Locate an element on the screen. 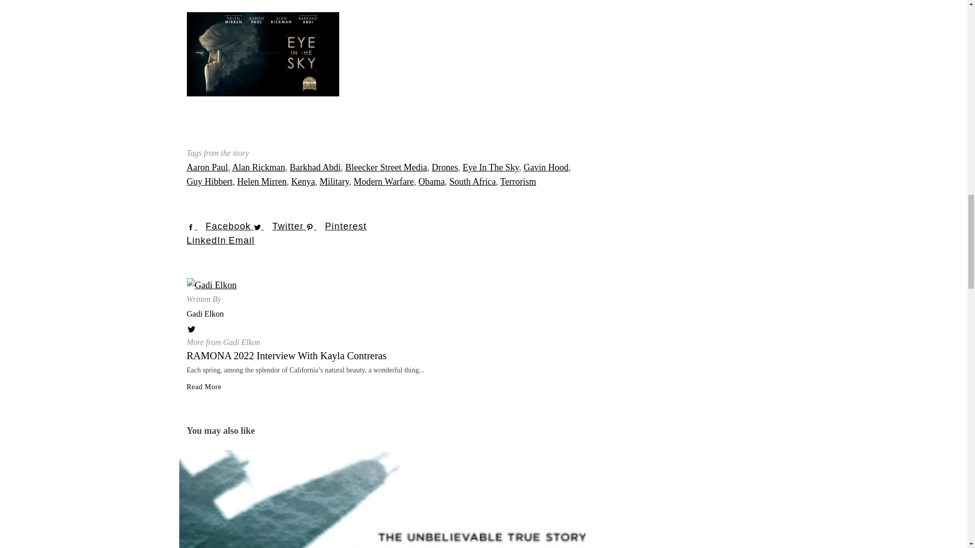  UNBROKEN 3 is located at coordinates (382, 499).